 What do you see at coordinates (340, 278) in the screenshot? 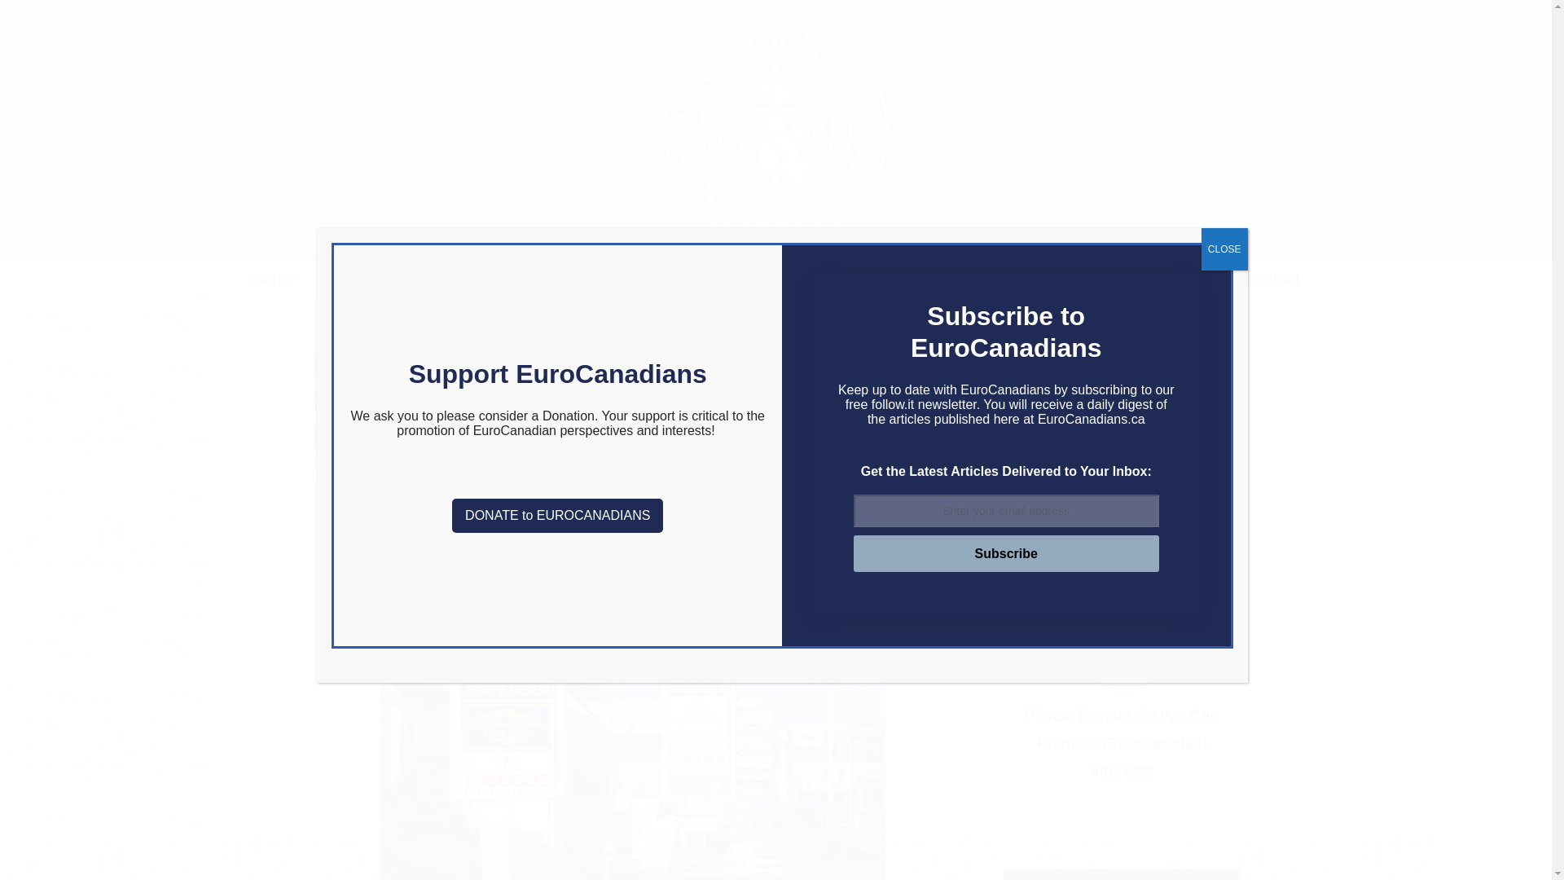
I see `About` at bounding box center [340, 278].